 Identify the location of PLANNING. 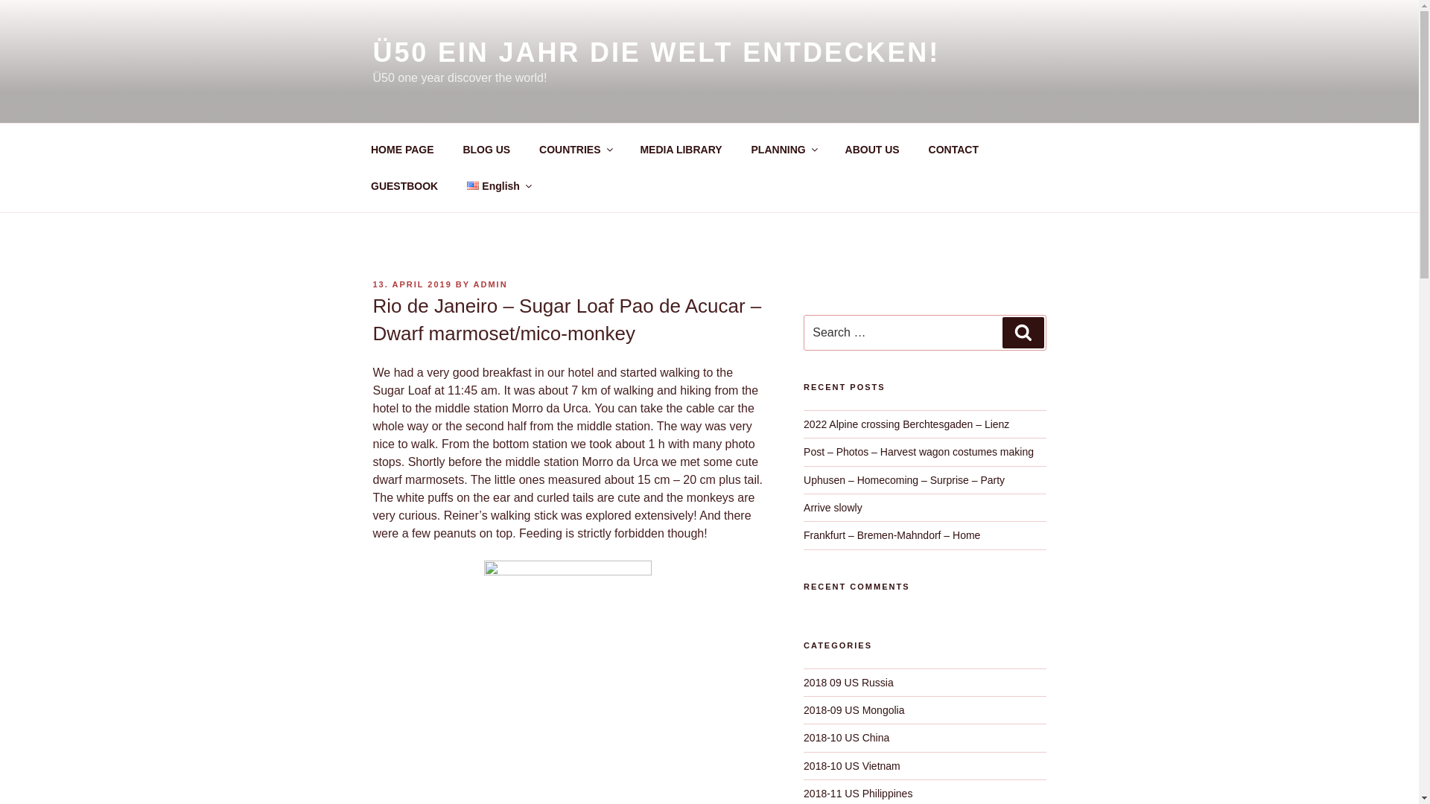
(784, 149).